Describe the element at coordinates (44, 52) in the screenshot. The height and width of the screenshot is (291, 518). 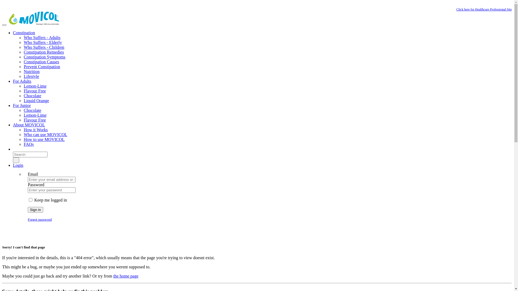
I see `Constipation Remedies` at that location.